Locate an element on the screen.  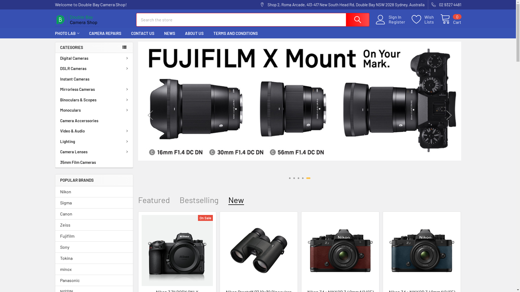
Camera Accerssories is located at coordinates (94, 121).